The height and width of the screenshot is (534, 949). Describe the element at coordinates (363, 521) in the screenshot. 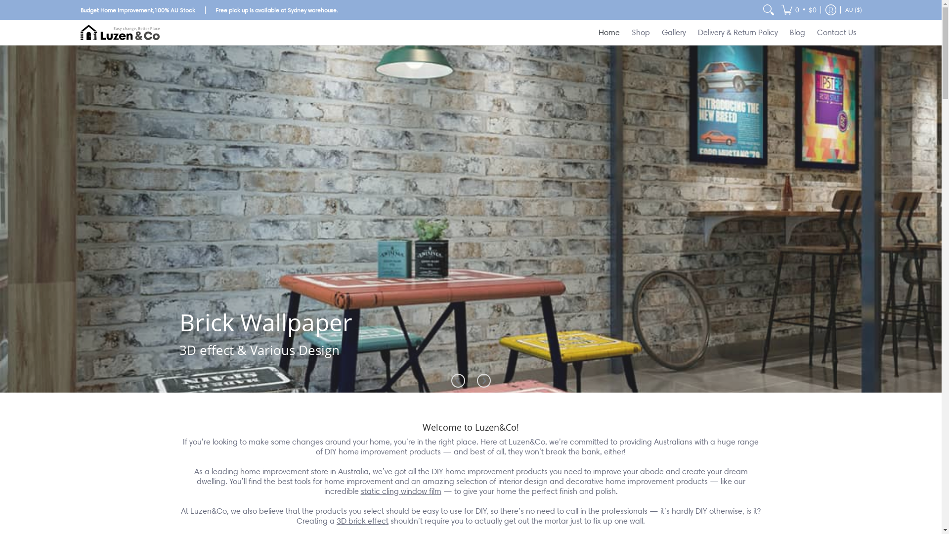

I see `3D brick effect` at that location.